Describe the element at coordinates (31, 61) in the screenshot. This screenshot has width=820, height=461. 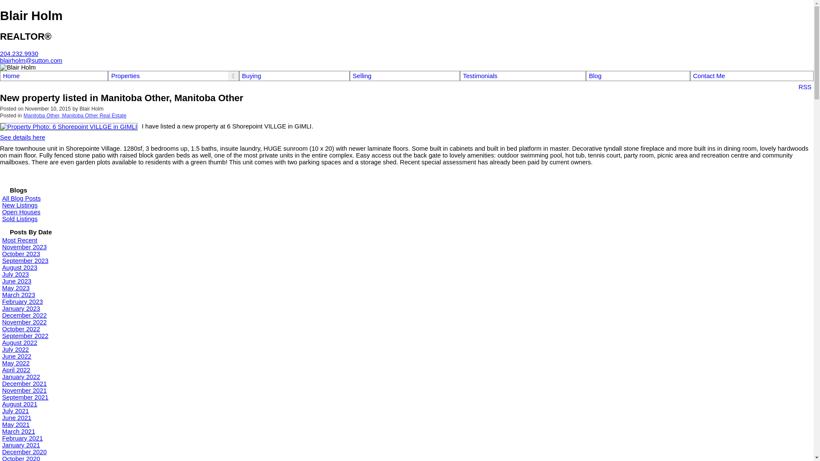
I see `blairholm@sutton.com` at that location.